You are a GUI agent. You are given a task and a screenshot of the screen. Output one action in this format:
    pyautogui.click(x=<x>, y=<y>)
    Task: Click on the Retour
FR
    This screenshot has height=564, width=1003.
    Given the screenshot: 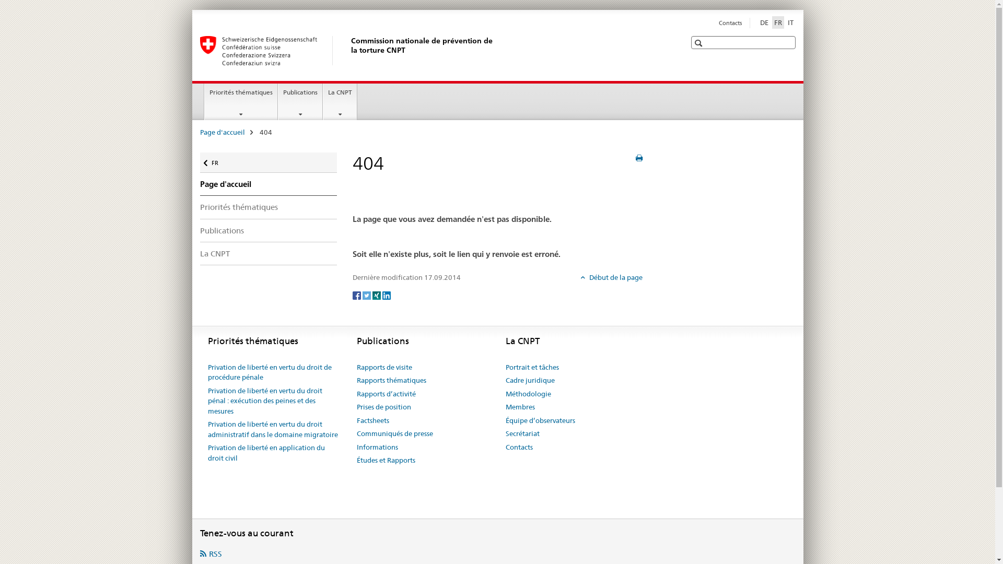 What is the action you would take?
    pyautogui.click(x=269, y=163)
    